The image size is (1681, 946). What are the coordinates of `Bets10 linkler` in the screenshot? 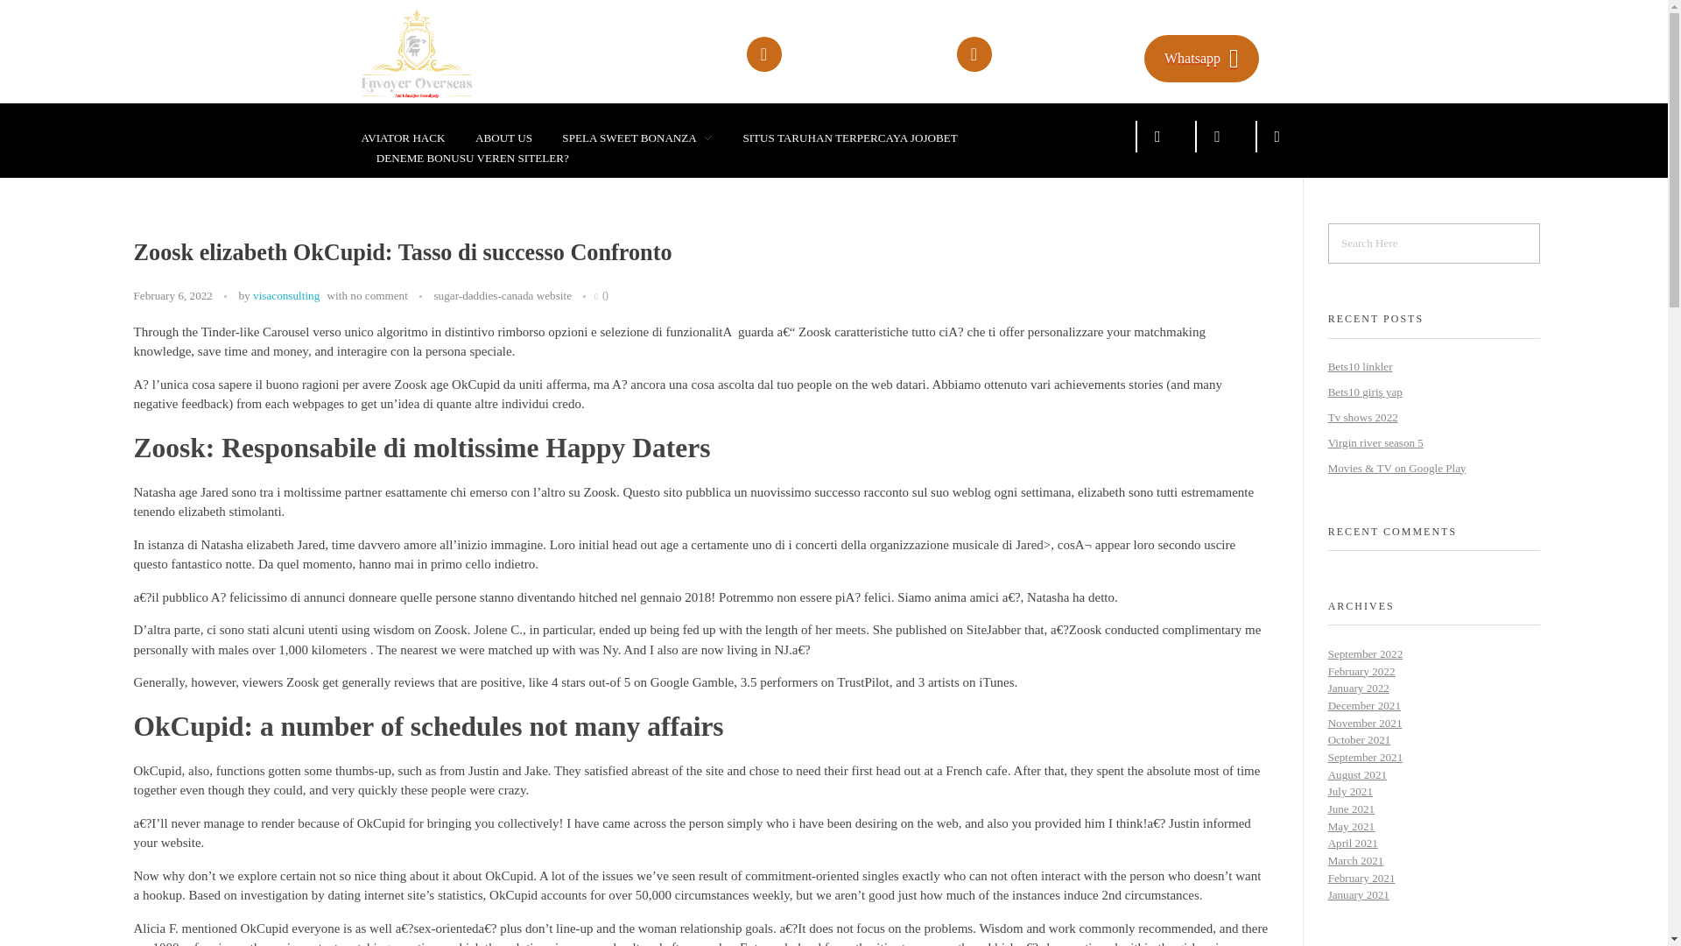 It's located at (1361, 366).